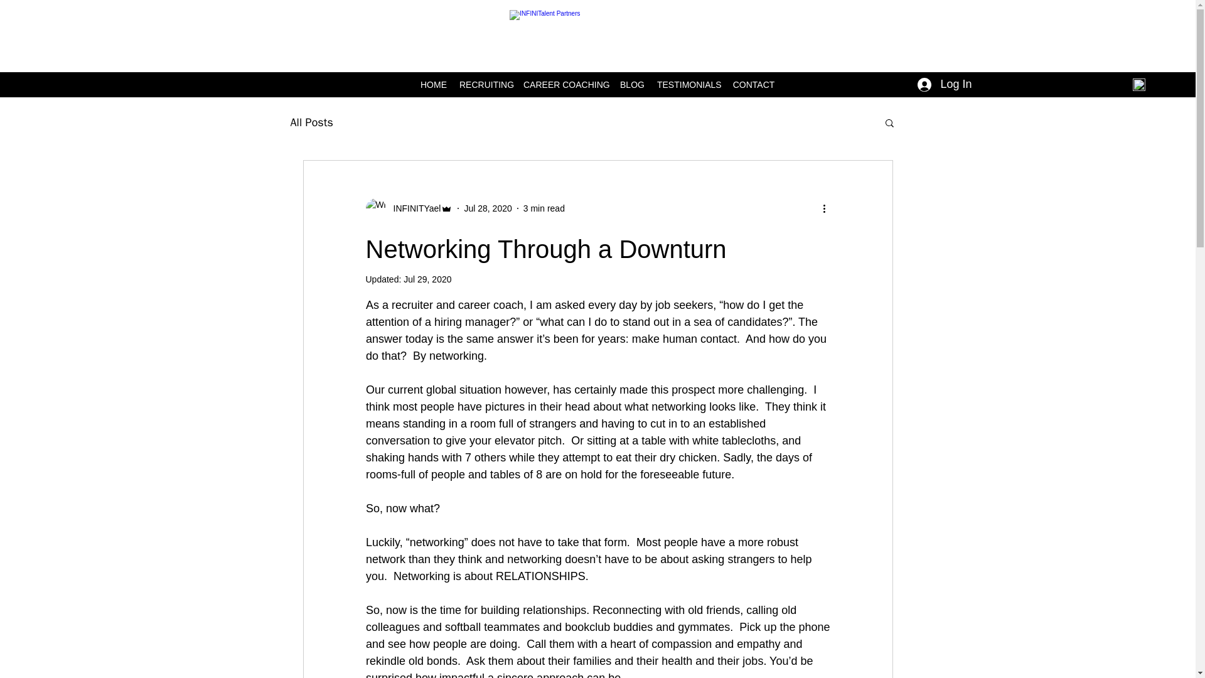 The width and height of the screenshot is (1205, 678). I want to click on CAREER COACHING, so click(565, 84).